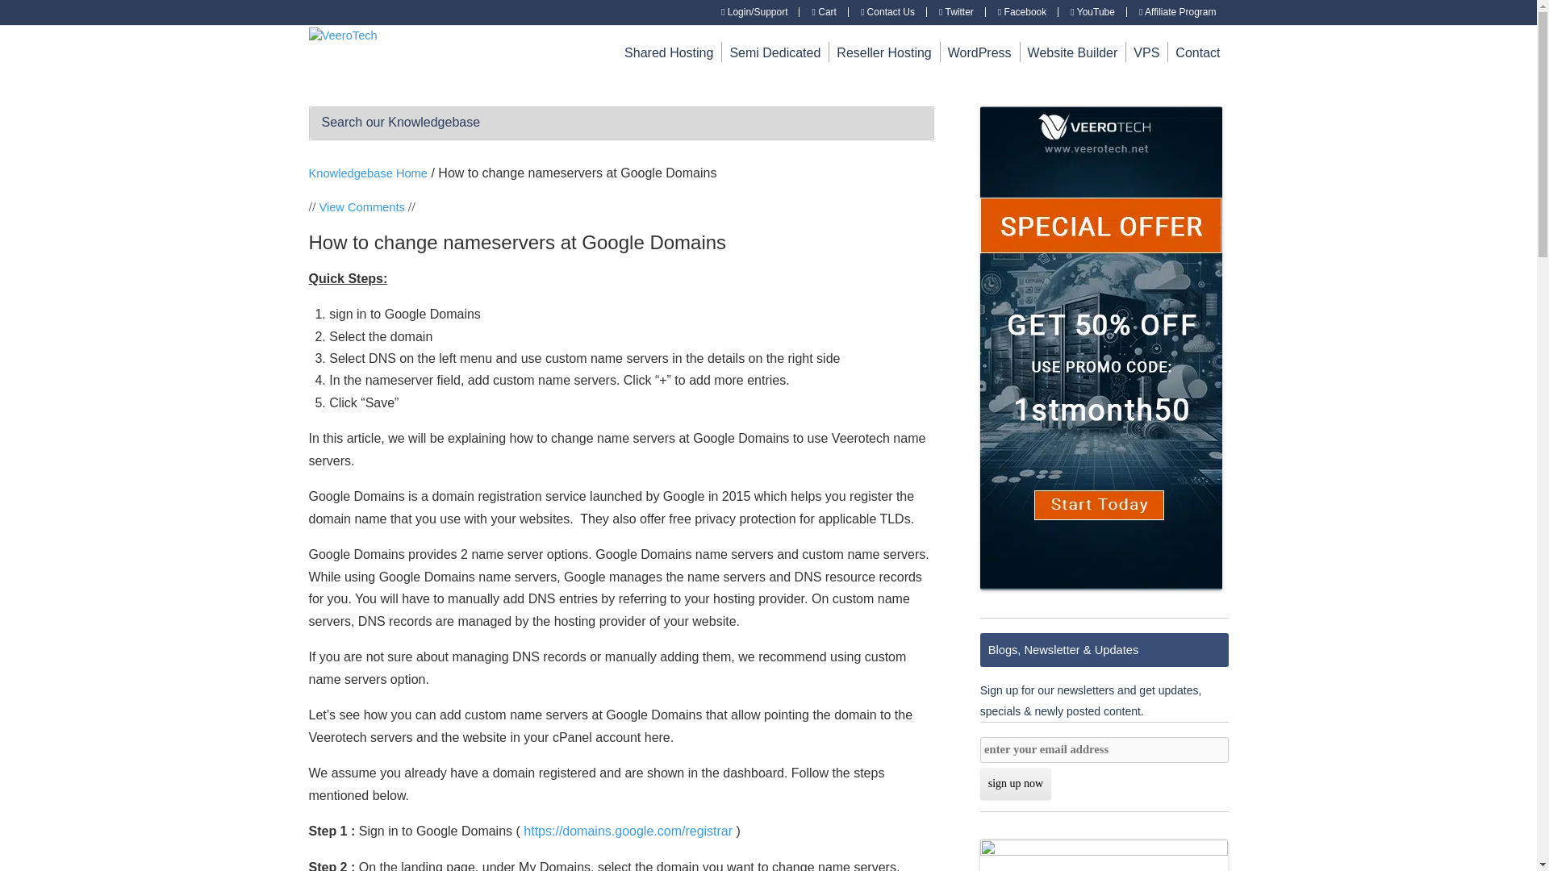 The width and height of the screenshot is (1549, 871). I want to click on Reseller Hosting, so click(883, 52).